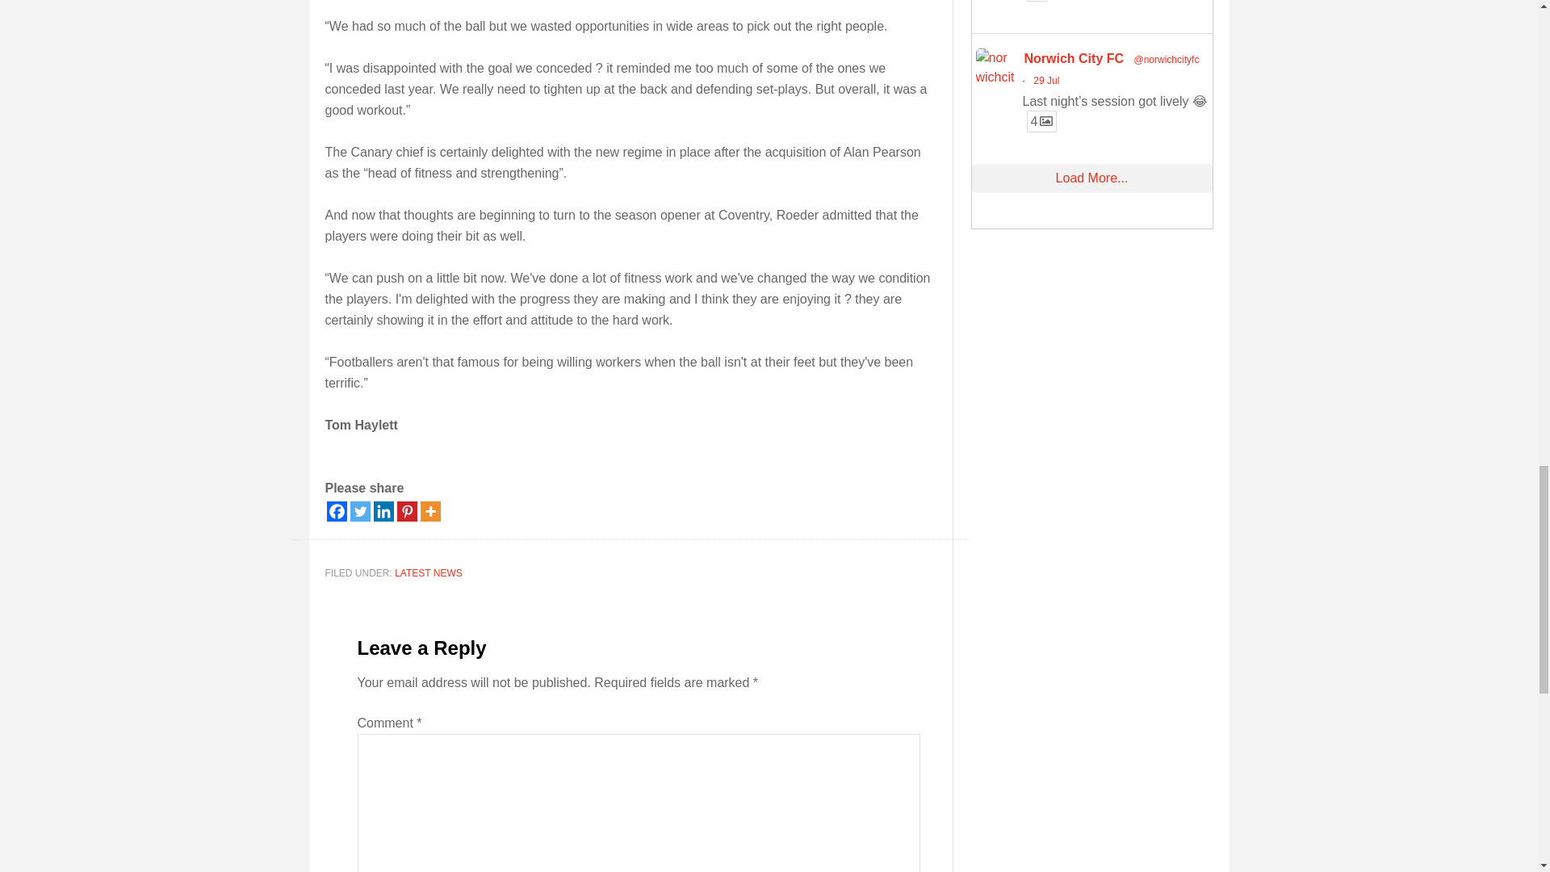 The width and height of the screenshot is (1550, 872). Describe the element at coordinates (407, 511) in the screenshot. I see `Pinterest` at that location.